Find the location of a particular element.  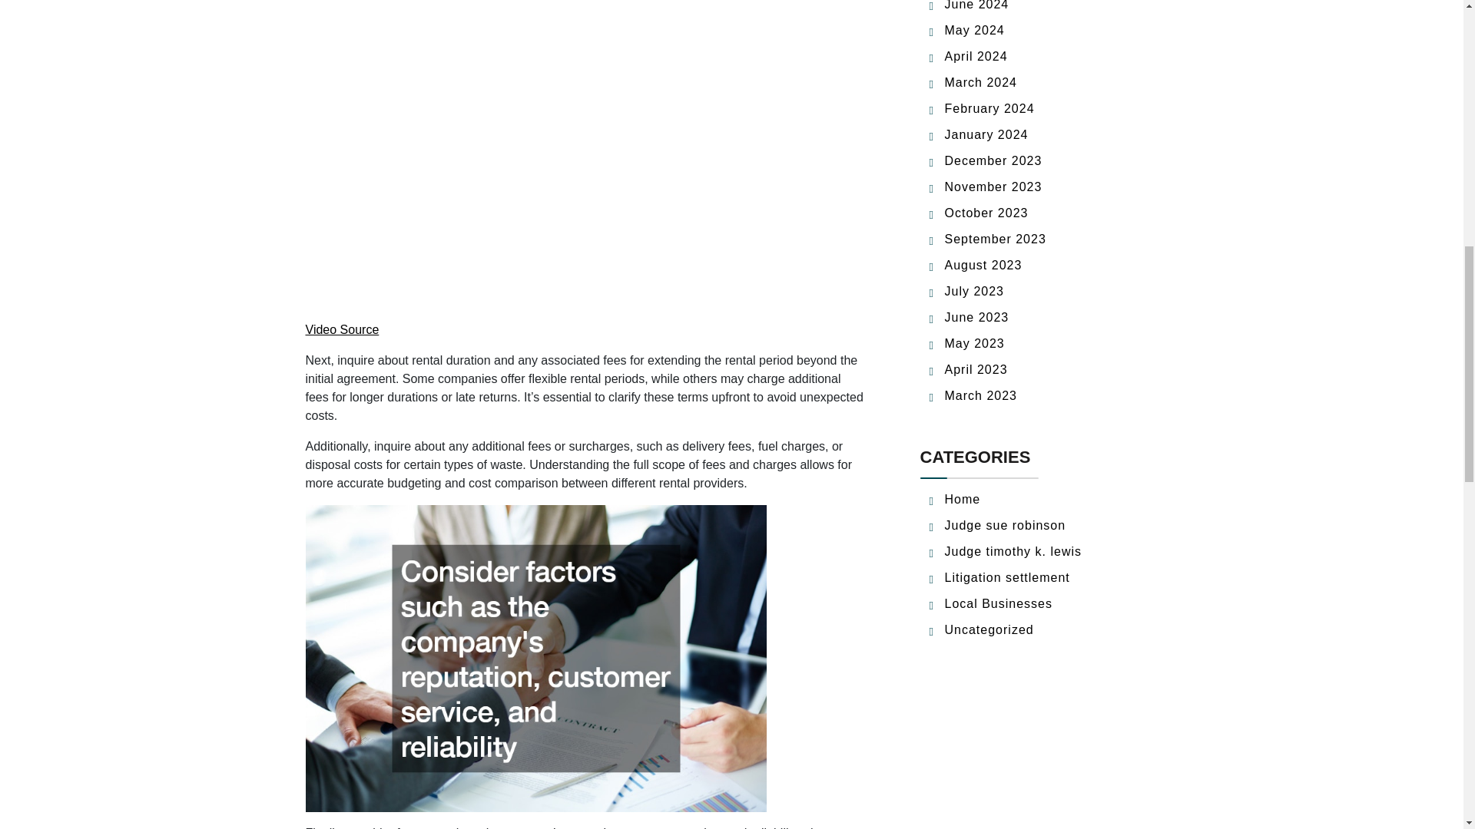

June 2024 is located at coordinates (977, 5).